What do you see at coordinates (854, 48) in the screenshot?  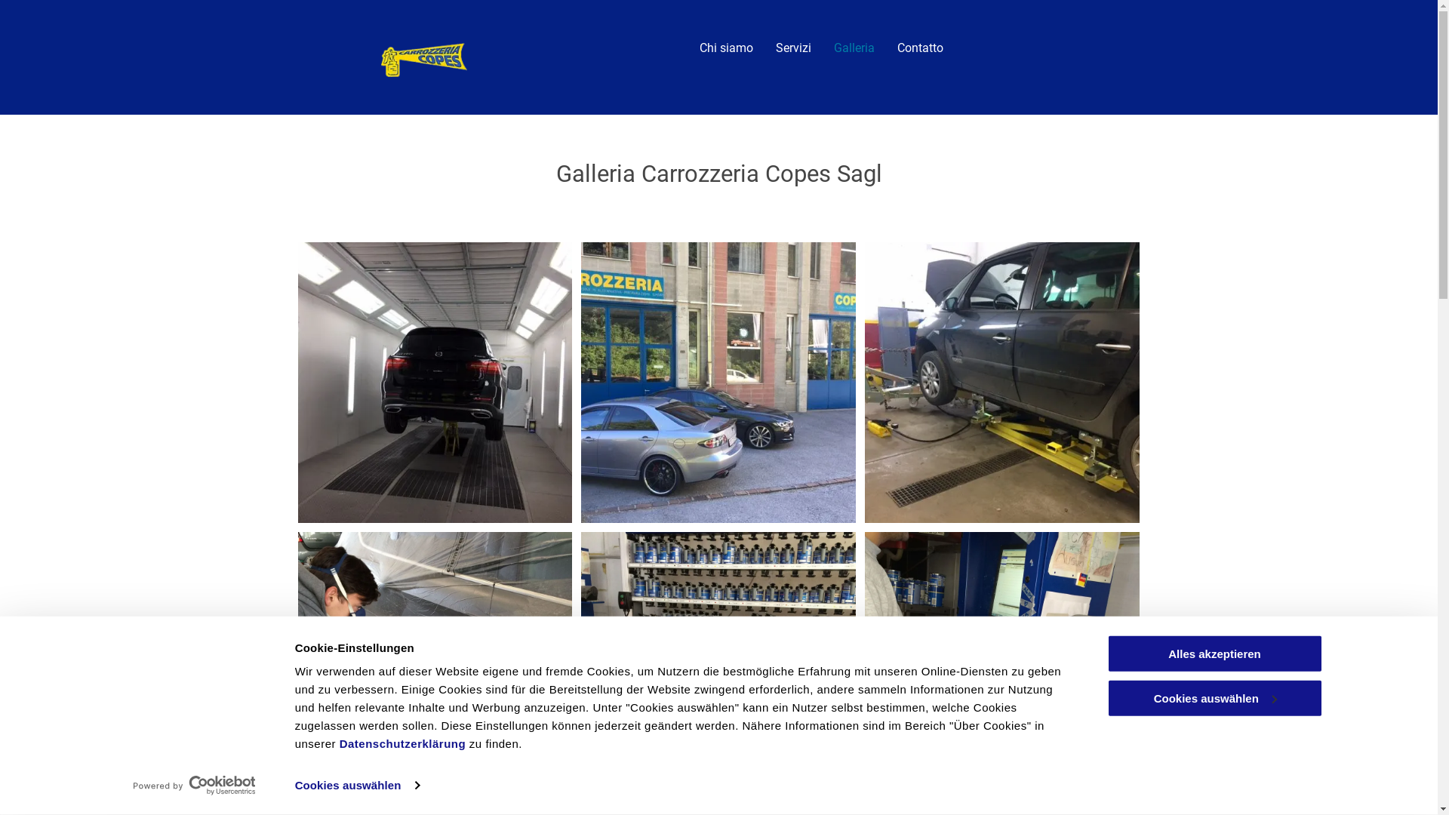 I see `Galleria` at bounding box center [854, 48].